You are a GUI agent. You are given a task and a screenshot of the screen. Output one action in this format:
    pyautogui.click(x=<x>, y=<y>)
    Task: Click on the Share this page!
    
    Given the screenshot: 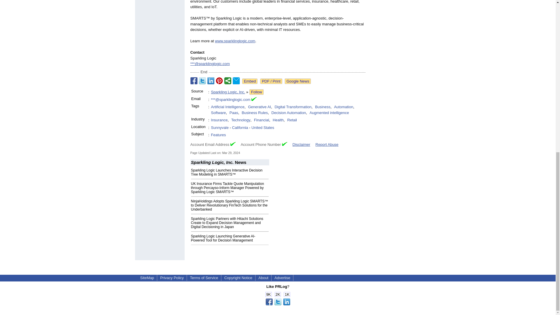 What is the action you would take?
    pyautogui.click(x=278, y=304)
    